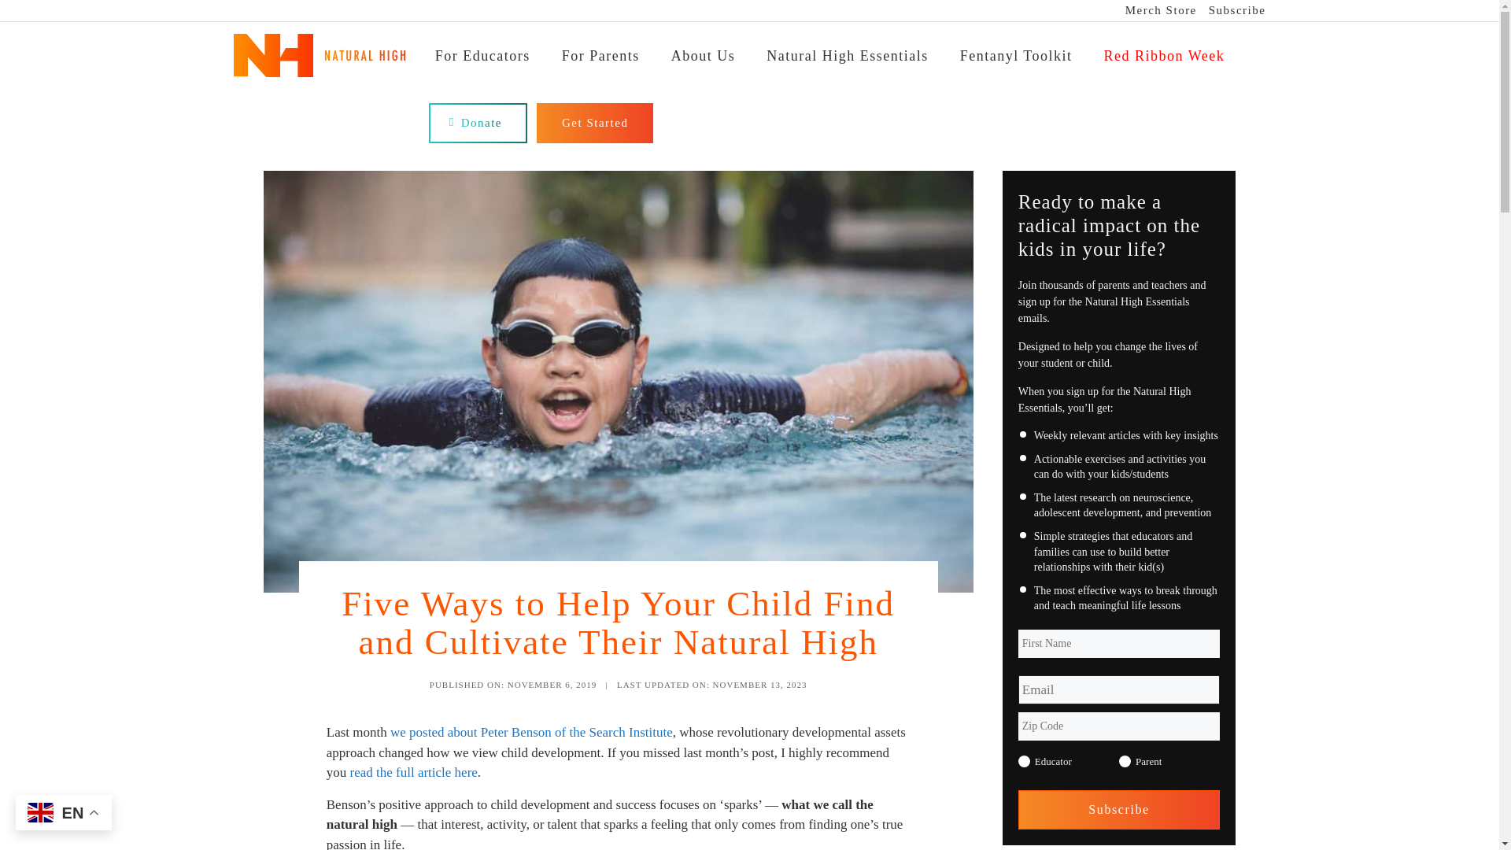 The width and height of the screenshot is (1511, 850). I want to click on Get Started, so click(594, 123).